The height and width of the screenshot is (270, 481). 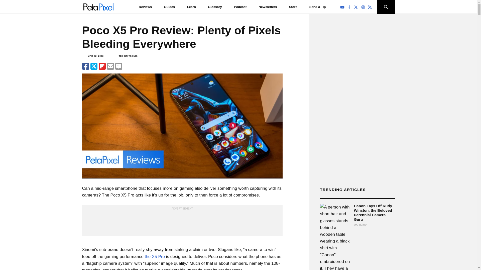 What do you see at coordinates (94, 66) in the screenshot?
I see `Share on X` at bounding box center [94, 66].